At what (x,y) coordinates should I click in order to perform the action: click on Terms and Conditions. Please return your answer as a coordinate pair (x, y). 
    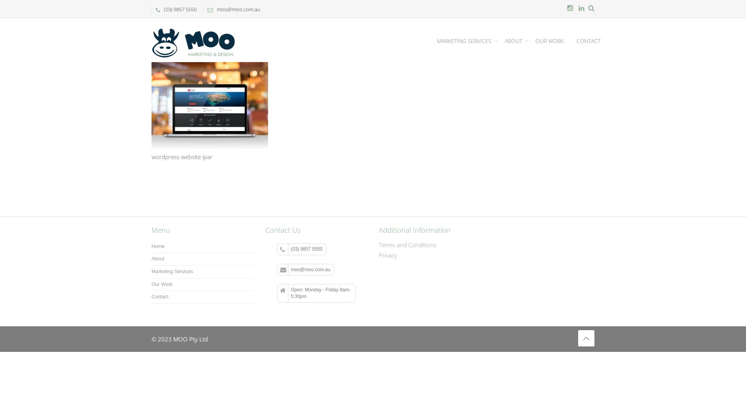
    Looking at the image, I should click on (408, 245).